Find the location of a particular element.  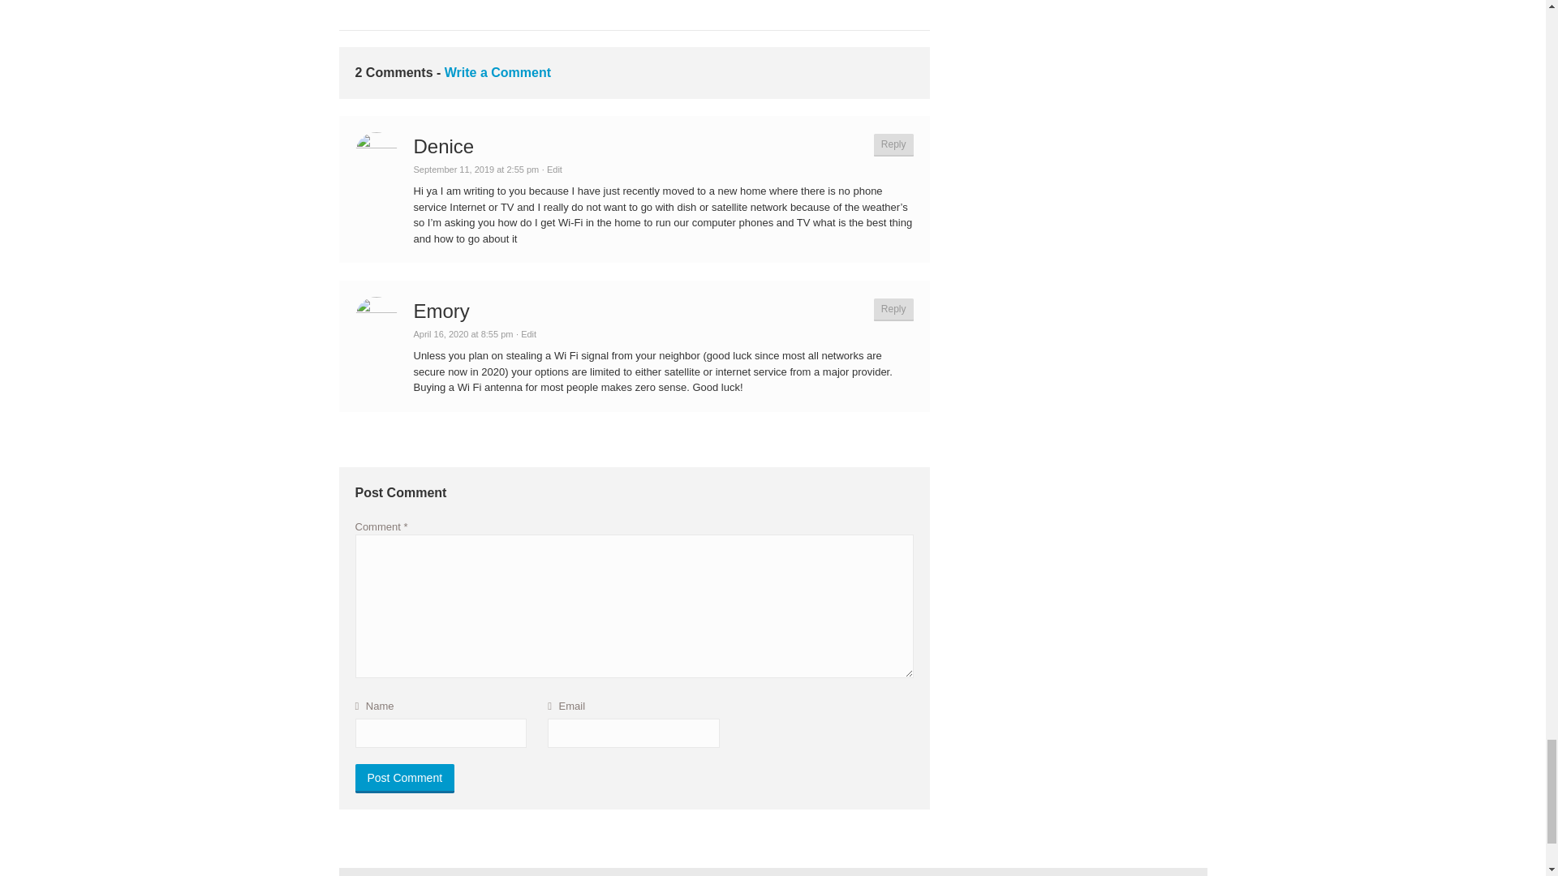

Edit Comment is located at coordinates (552, 169).